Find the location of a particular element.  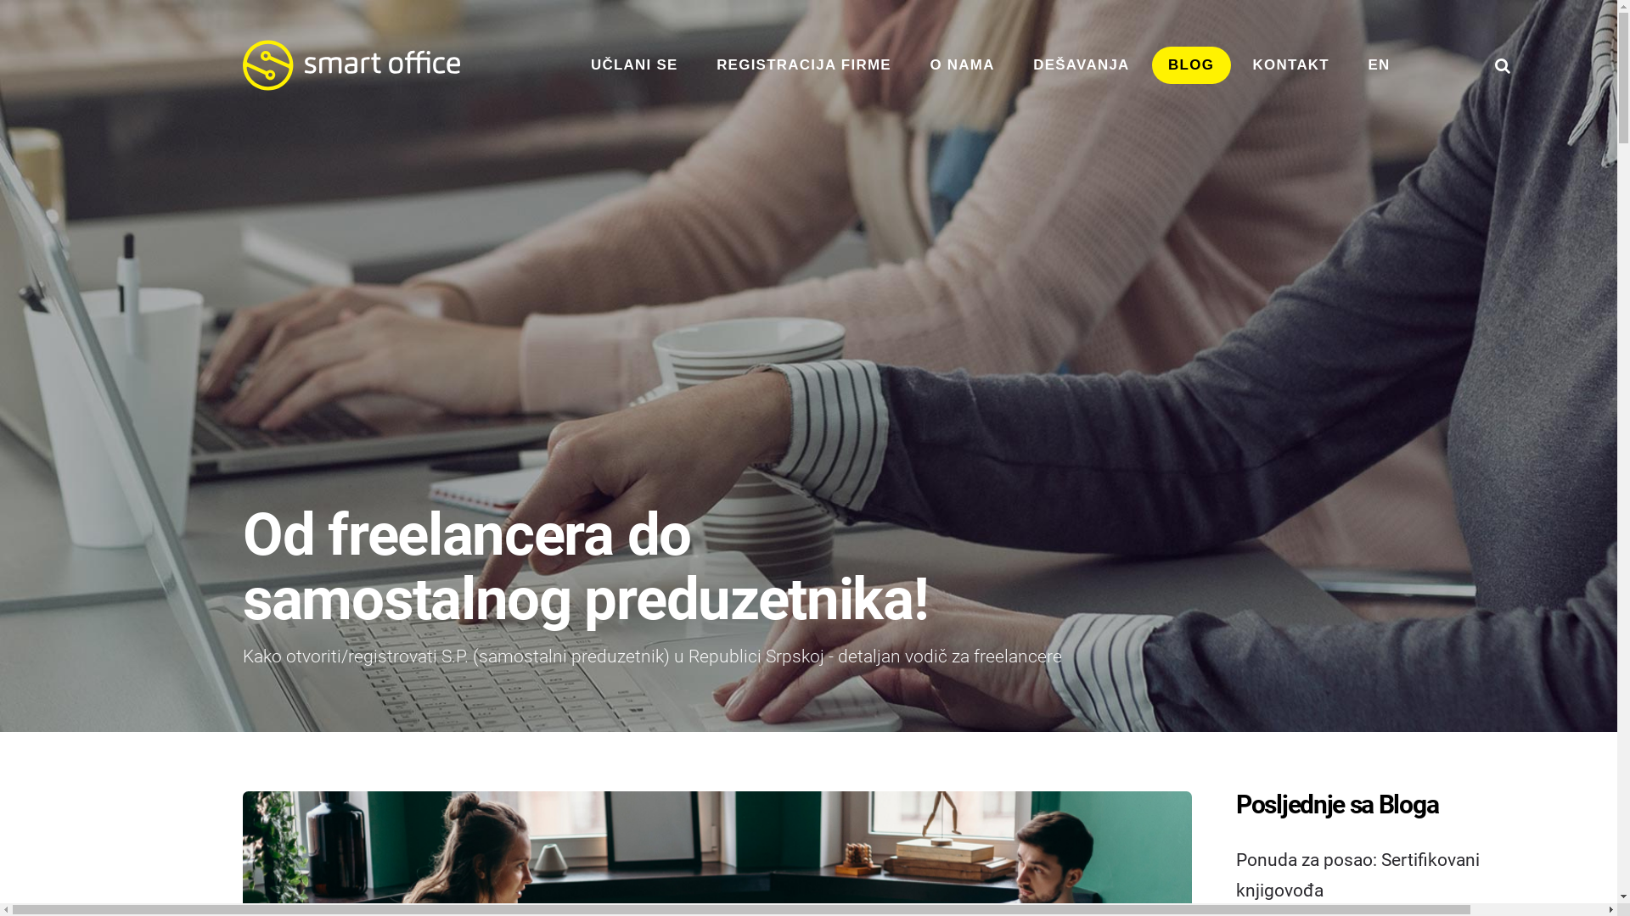

S.P. ili D.O.O.? - Razlike i prednosti is located at coordinates (1053, 751).